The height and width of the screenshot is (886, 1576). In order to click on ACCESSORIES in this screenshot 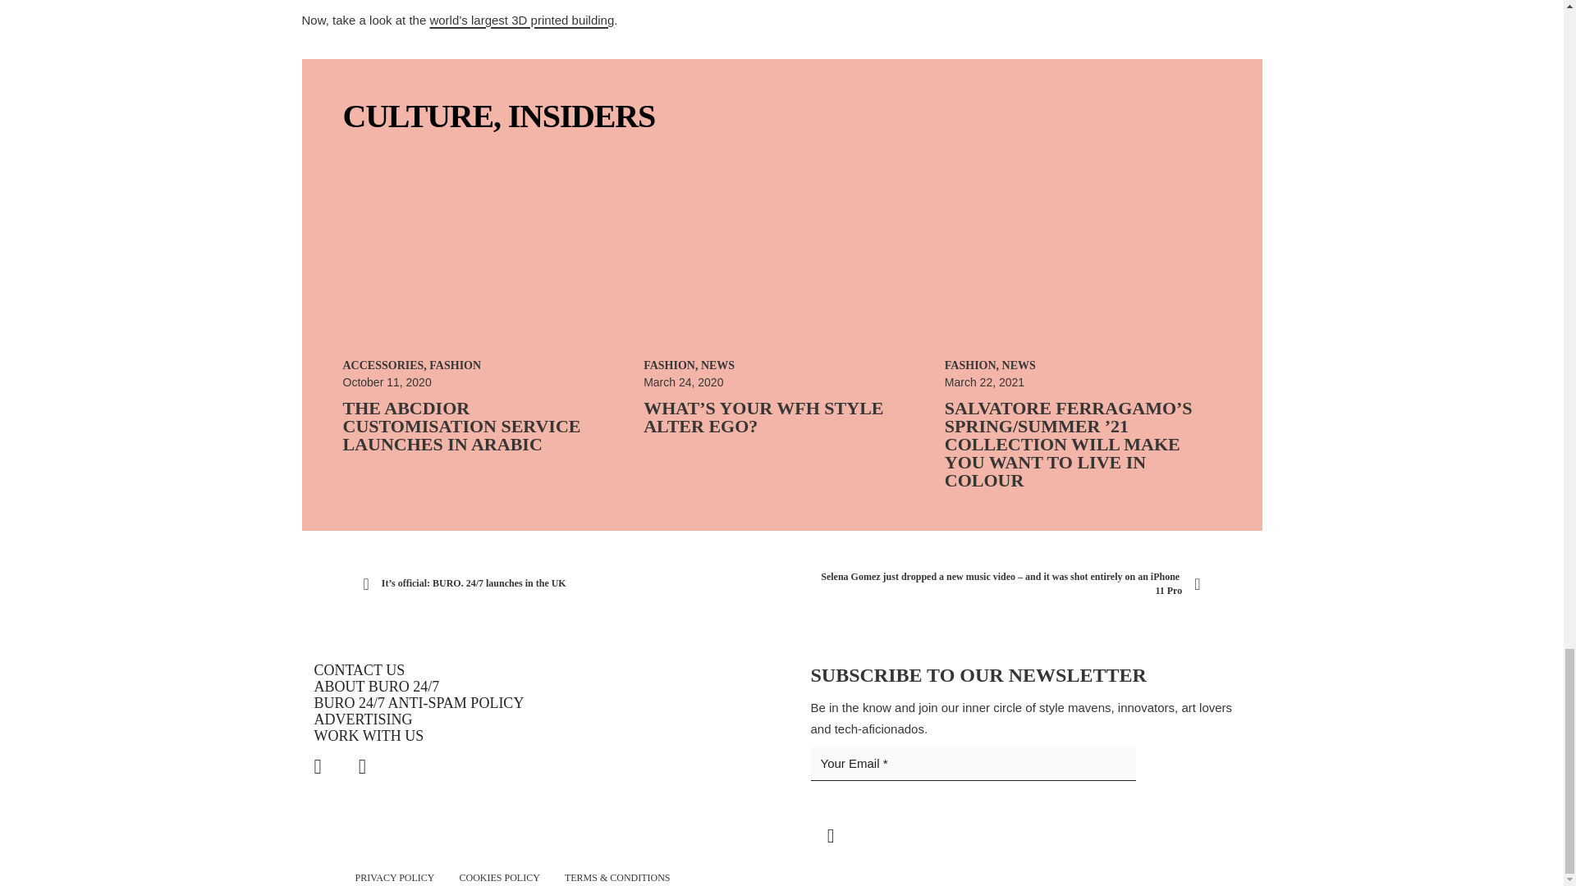, I will do `click(383, 365)`.